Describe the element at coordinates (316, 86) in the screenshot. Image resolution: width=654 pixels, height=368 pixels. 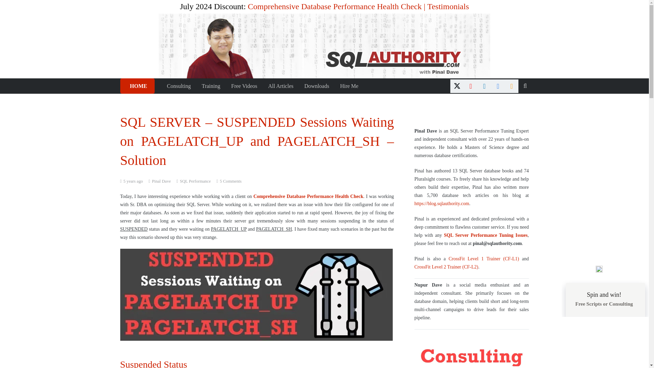
I see `Downloads` at that location.